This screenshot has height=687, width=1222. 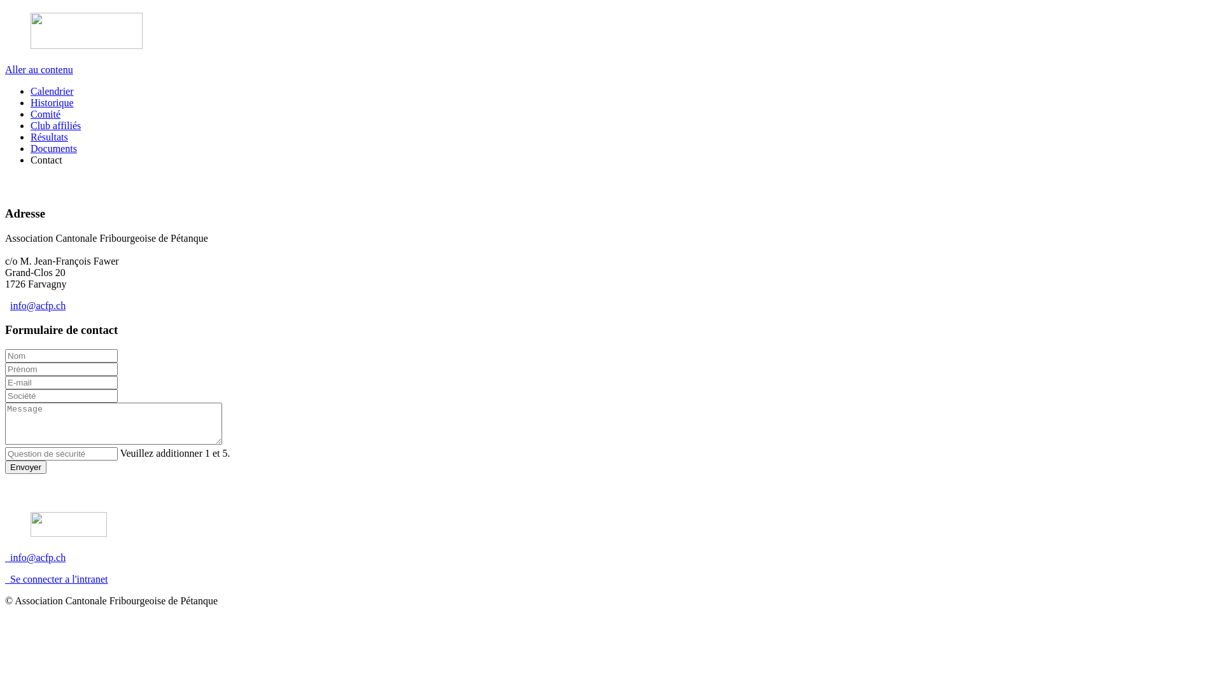 I want to click on  , so click(x=6, y=182).